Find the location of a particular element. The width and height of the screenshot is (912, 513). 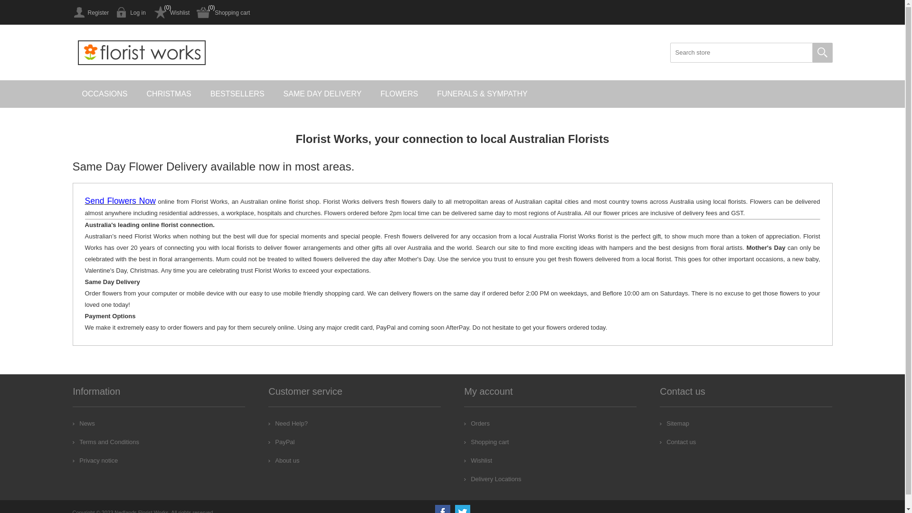

Sitemap is located at coordinates (674, 423).